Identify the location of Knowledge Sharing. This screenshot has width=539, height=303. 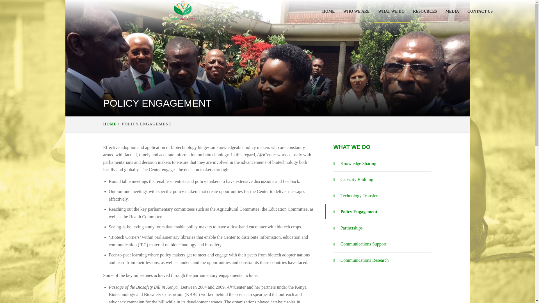
(355, 164).